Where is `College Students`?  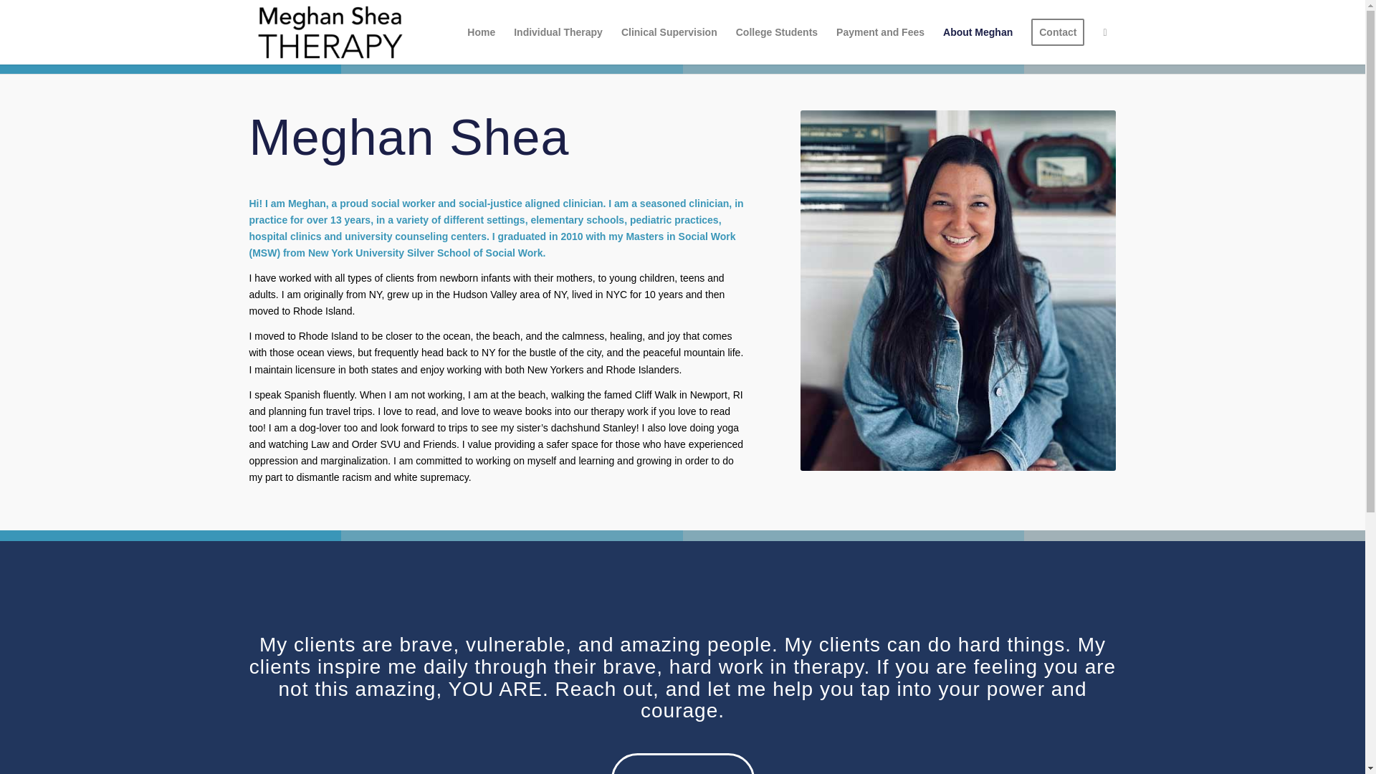
College Students is located at coordinates (776, 32).